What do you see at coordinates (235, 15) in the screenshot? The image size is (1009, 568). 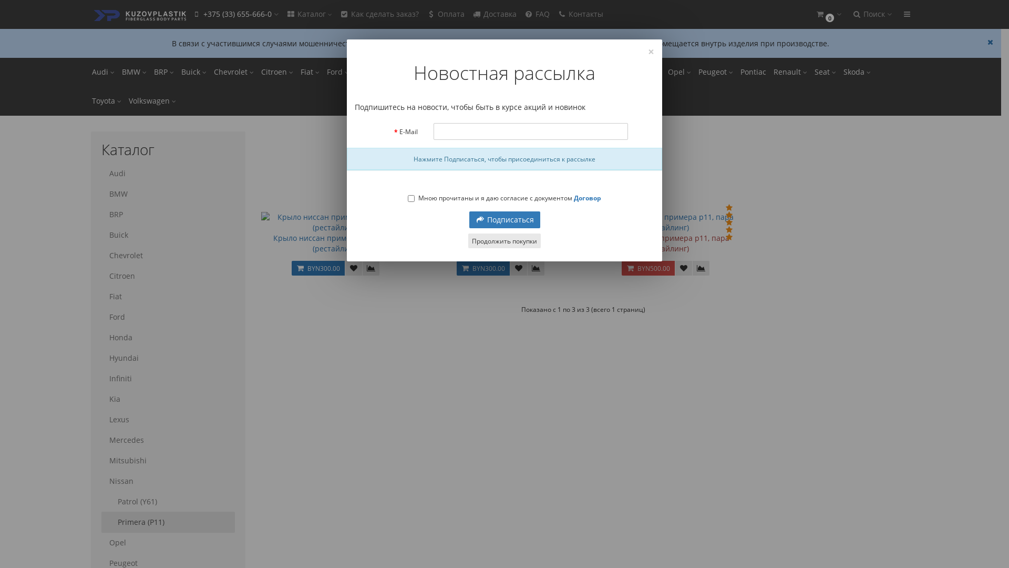 I see `+375 (33) 655-666-0` at bounding box center [235, 15].